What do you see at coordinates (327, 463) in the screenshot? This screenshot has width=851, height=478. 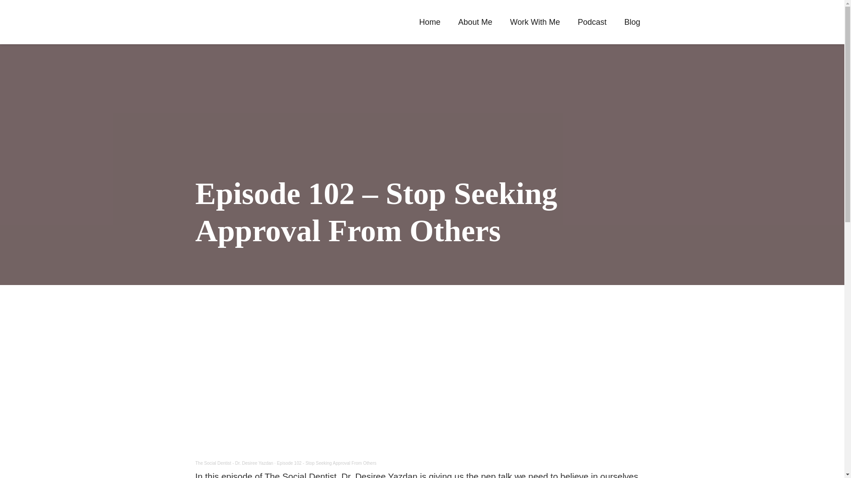 I see `Episode 102 - Stop Seeking Approval From Others` at bounding box center [327, 463].